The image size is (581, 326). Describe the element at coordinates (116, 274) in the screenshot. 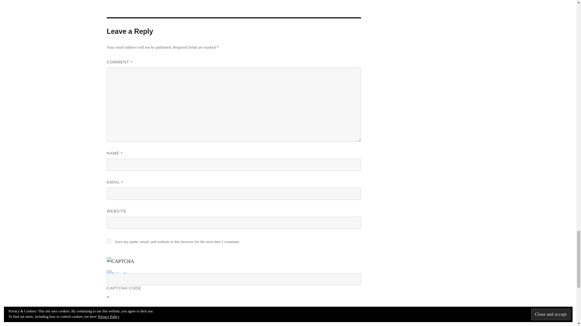

I see `Refresh` at that location.